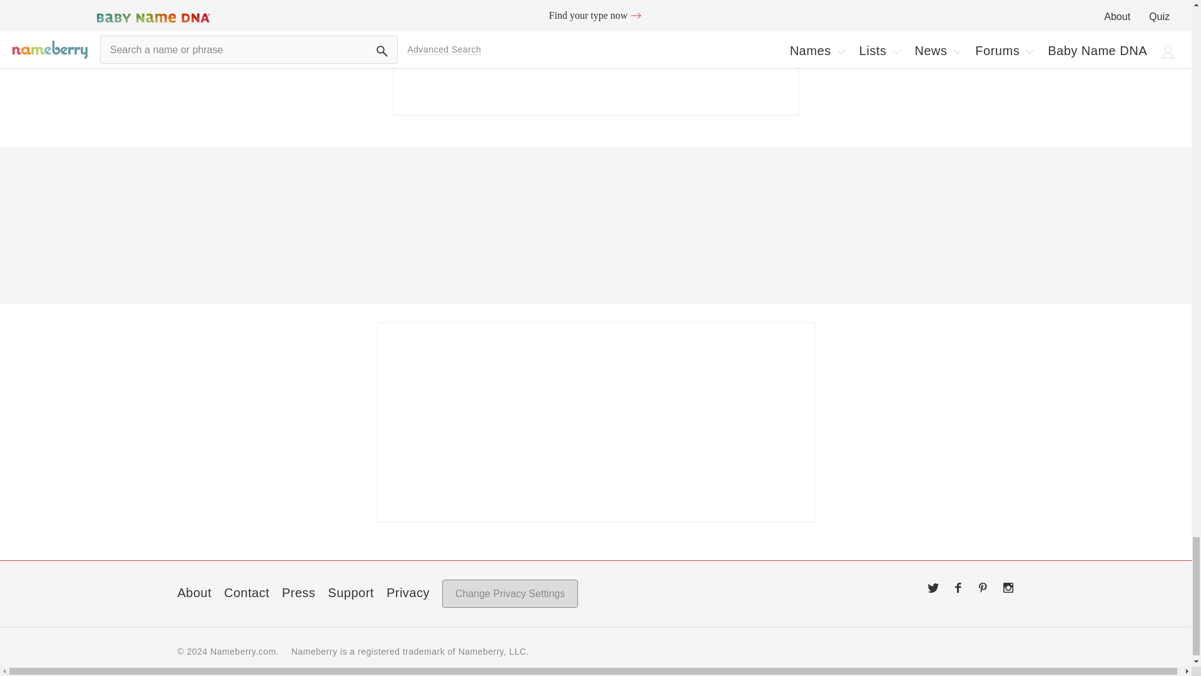  I want to click on Facebook, so click(958, 587).